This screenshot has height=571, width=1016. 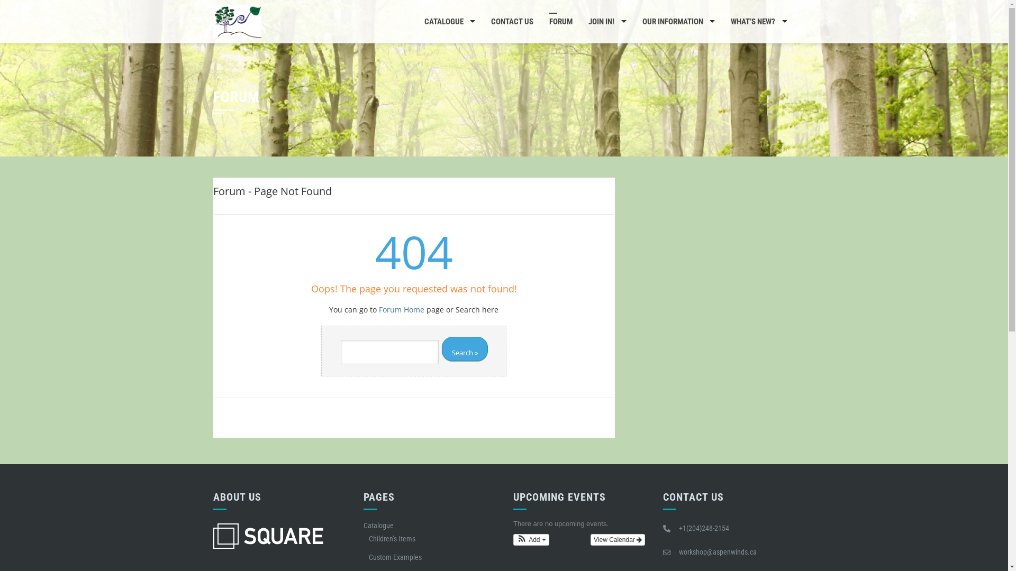 I want to click on CONTACT US, so click(x=512, y=22).